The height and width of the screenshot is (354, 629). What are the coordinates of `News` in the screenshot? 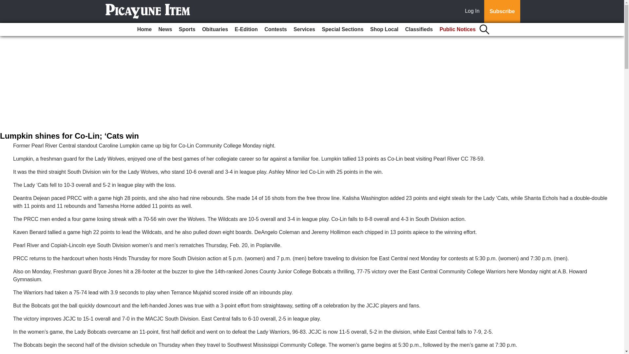 It's located at (165, 29).